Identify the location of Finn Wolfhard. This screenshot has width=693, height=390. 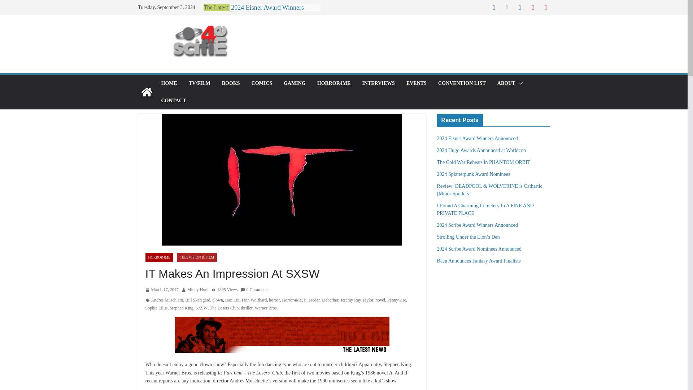
(254, 300).